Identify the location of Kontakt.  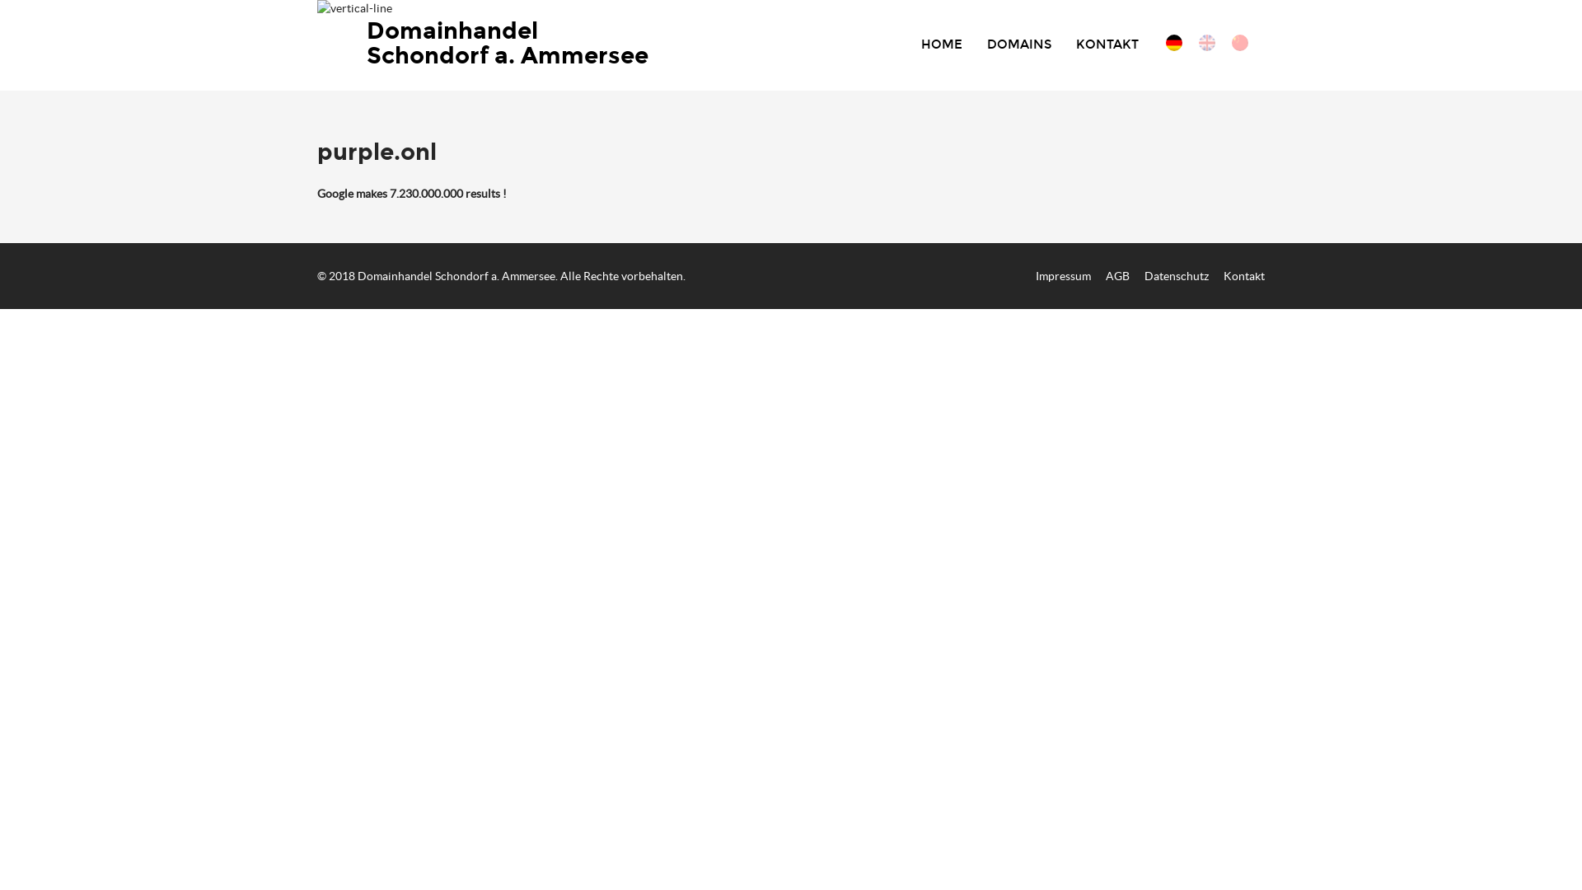
(1244, 276).